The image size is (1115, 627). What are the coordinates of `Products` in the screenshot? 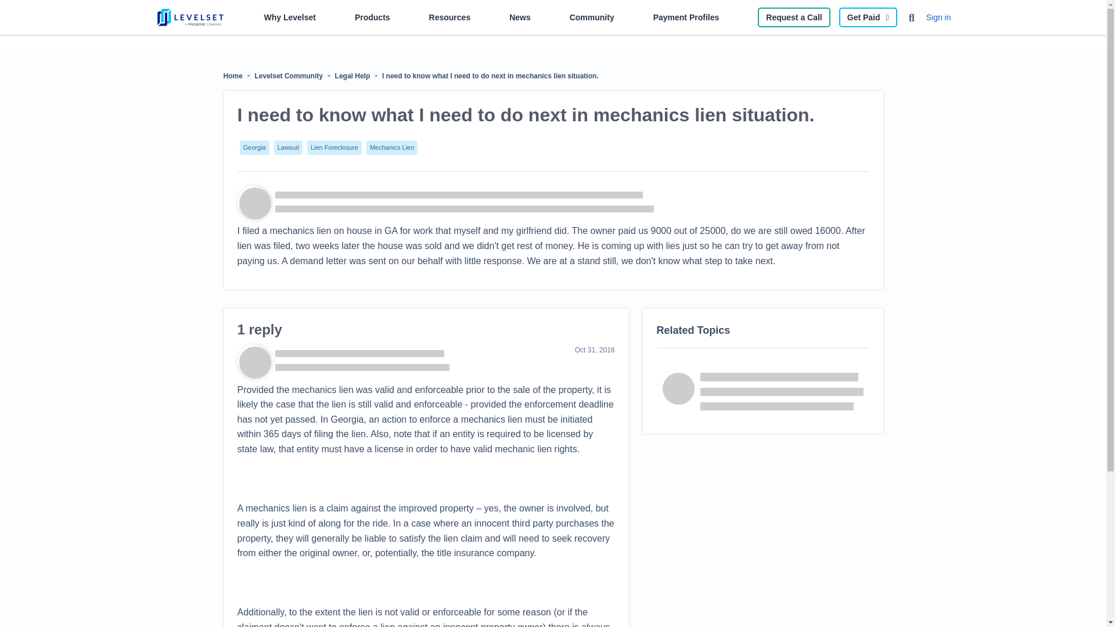 It's located at (372, 20).